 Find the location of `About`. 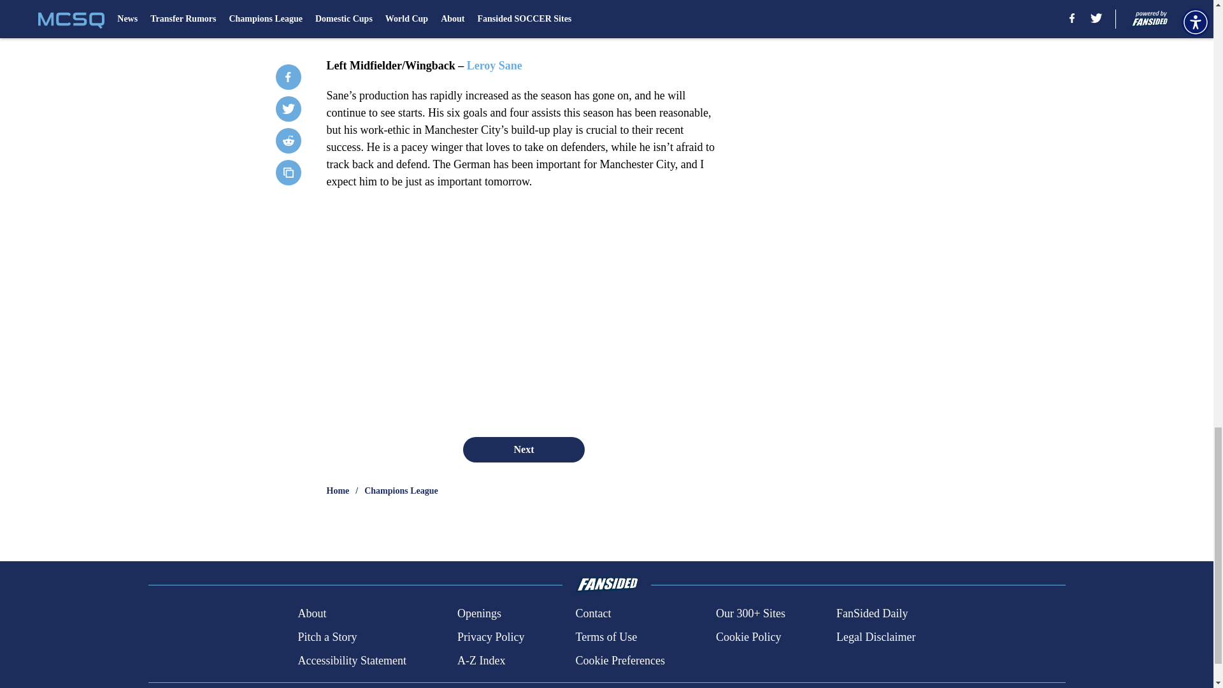

About is located at coordinates (311, 614).